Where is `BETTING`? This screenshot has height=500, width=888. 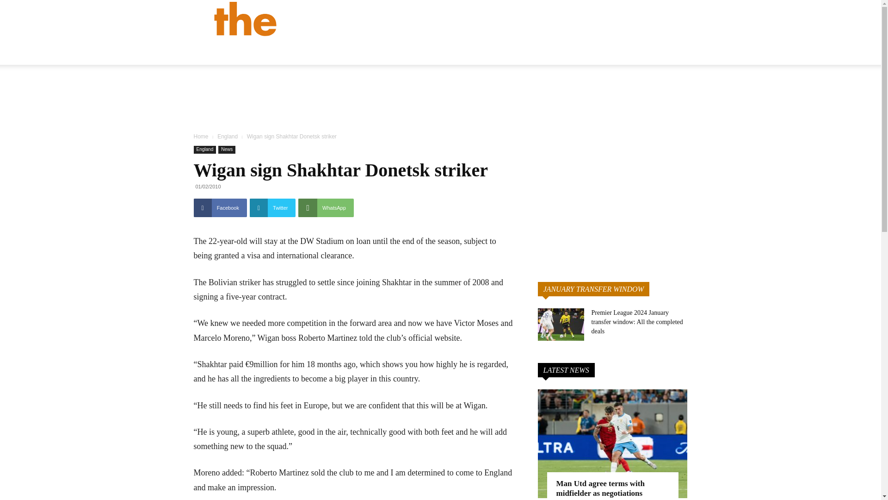 BETTING is located at coordinates (599, 53).